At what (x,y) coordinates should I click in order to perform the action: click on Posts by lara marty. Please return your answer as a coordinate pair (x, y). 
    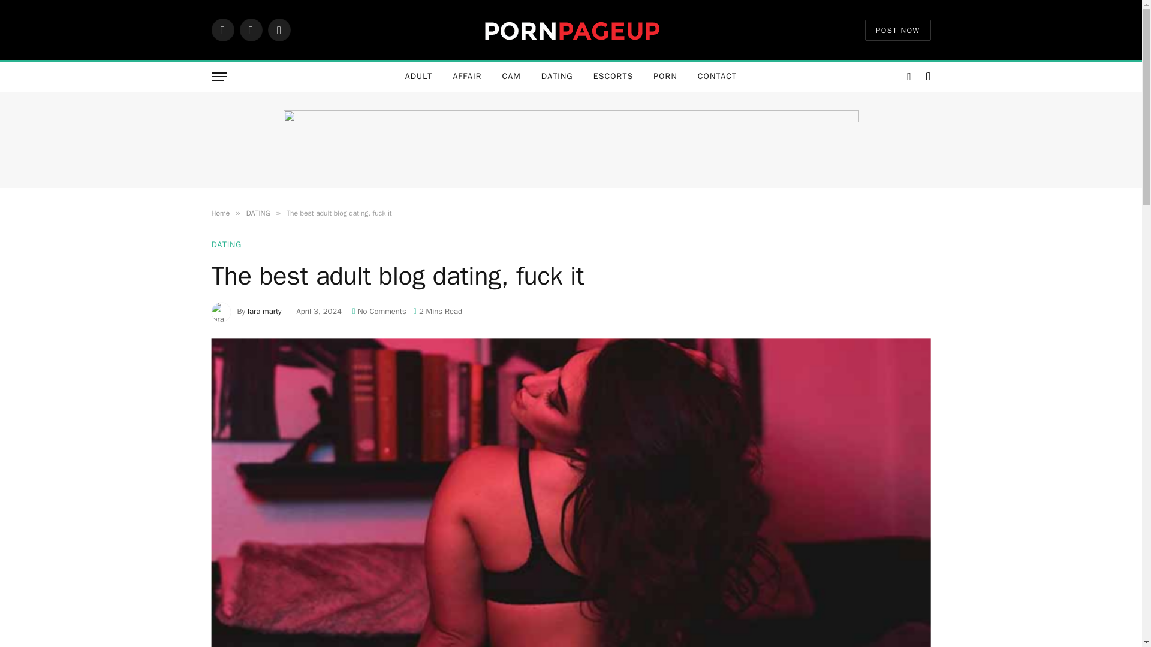
    Looking at the image, I should click on (264, 311).